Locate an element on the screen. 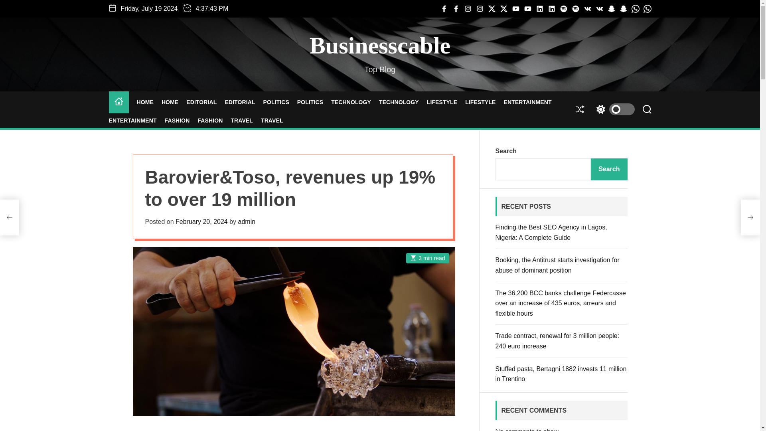 This screenshot has width=766, height=431. Whatsapp is located at coordinates (635, 9).